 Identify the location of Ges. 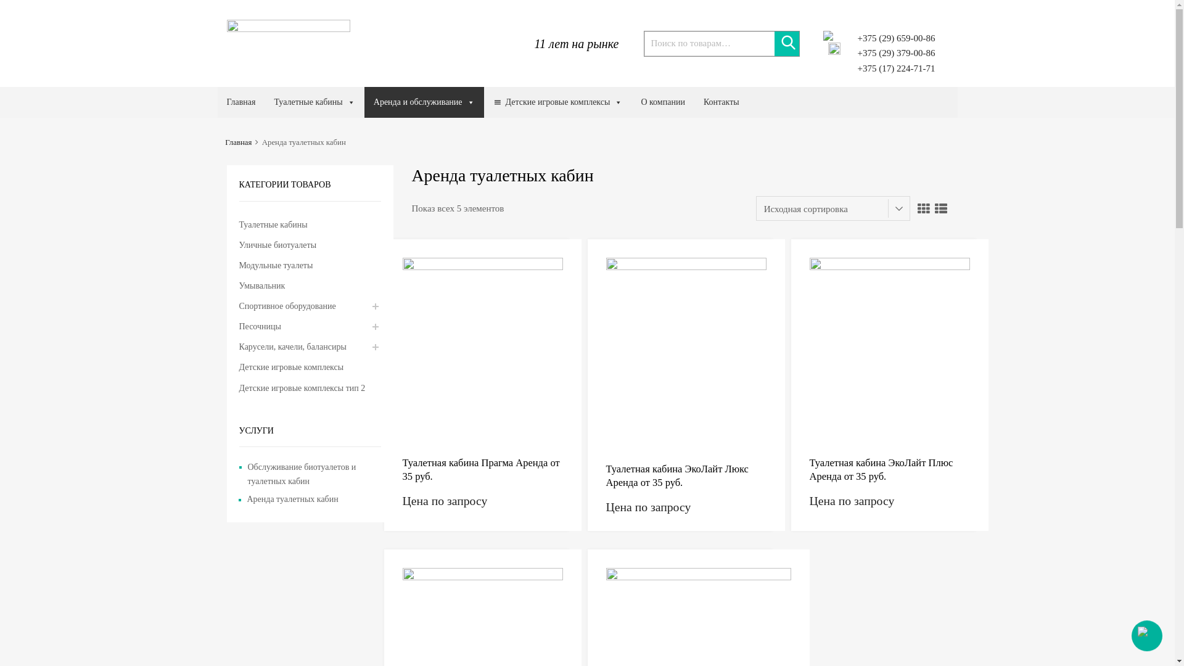
(289, 28).